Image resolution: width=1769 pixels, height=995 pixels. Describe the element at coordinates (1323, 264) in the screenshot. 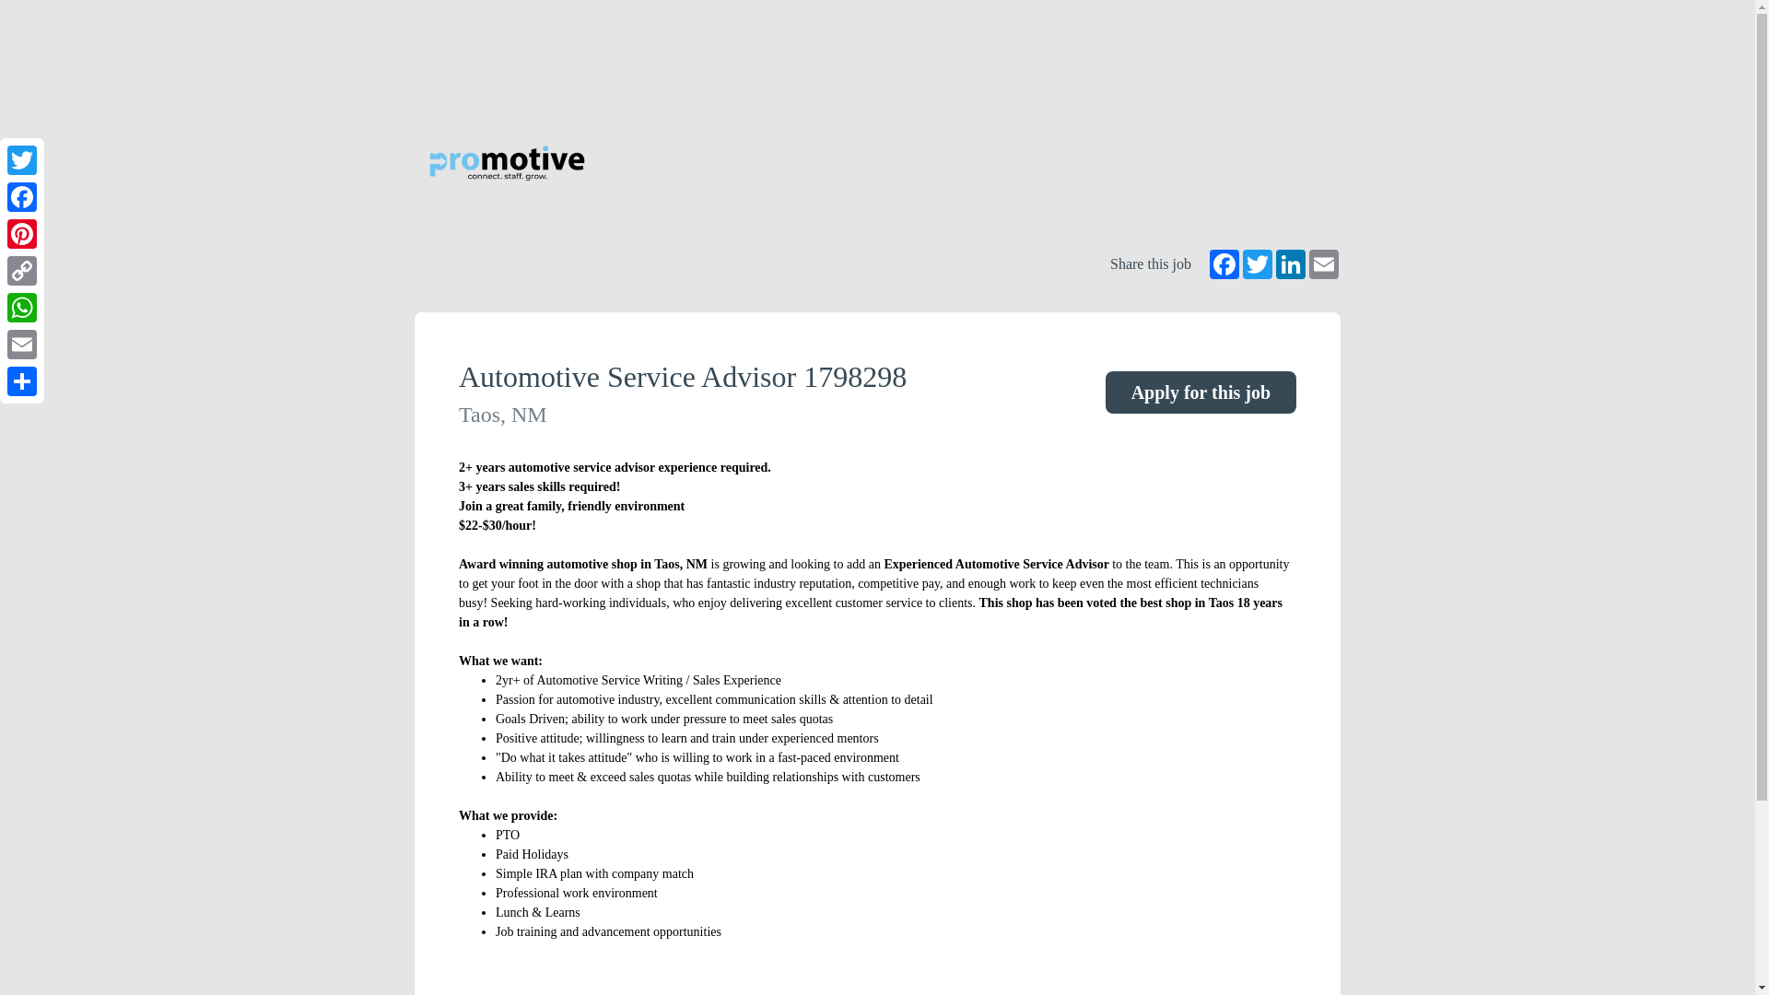

I see `Email` at that location.